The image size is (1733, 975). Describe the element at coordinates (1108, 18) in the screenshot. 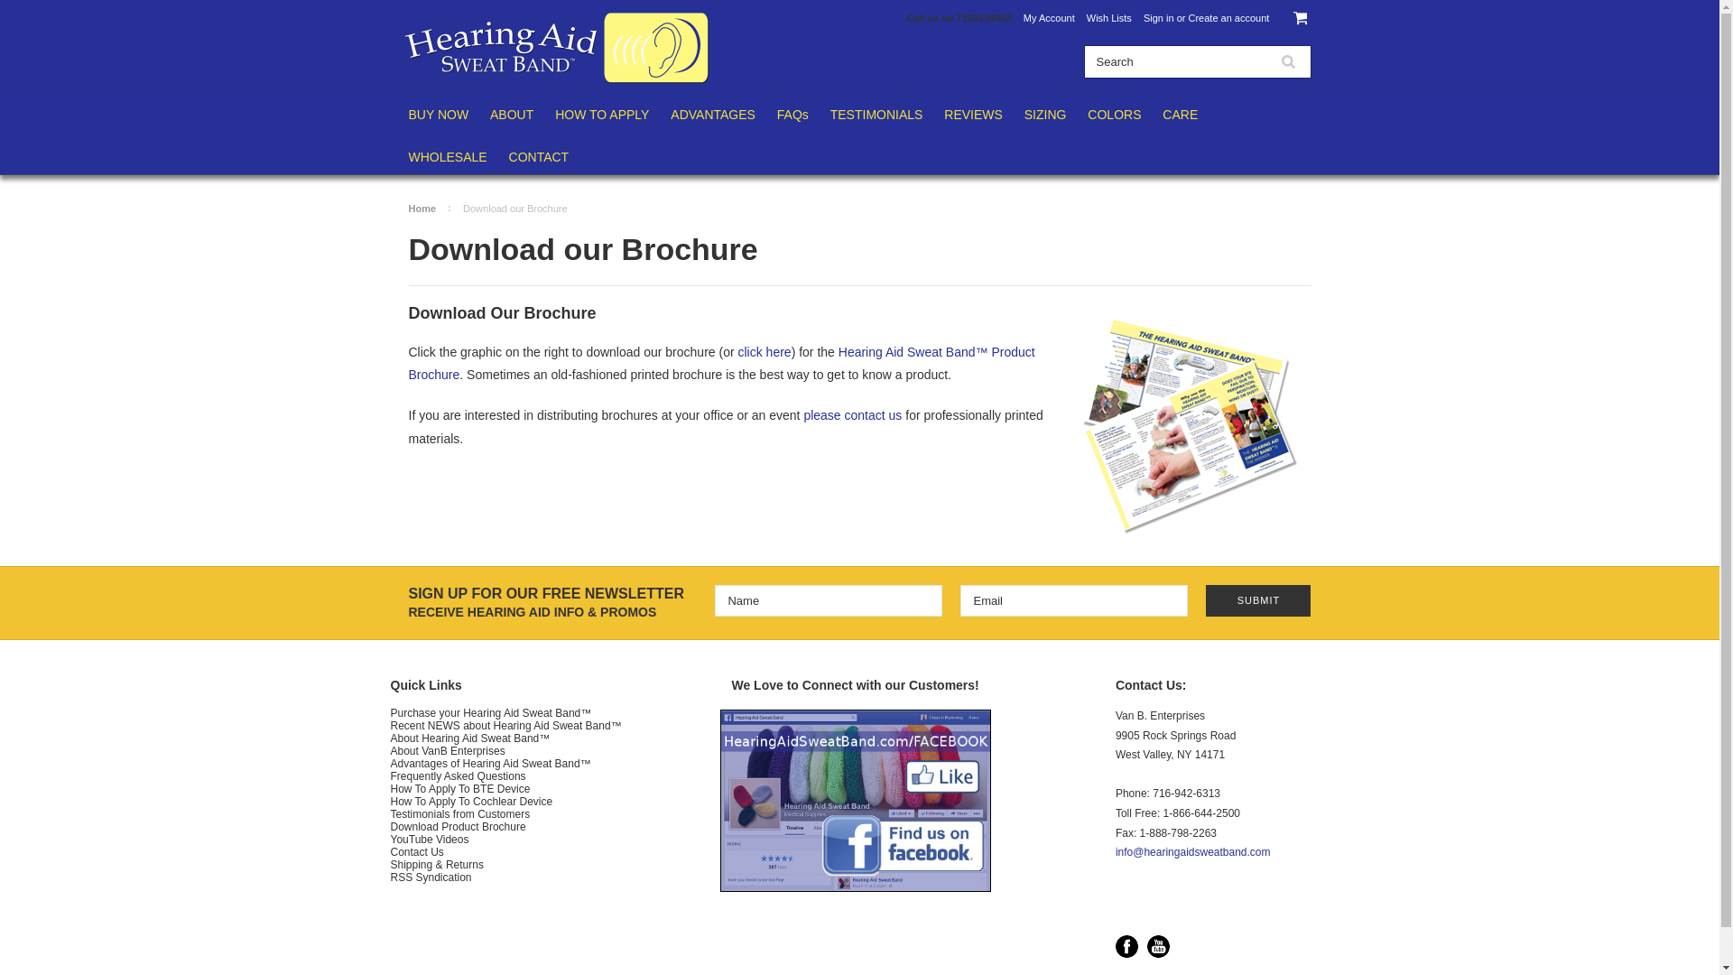

I see `Wish Lists` at that location.